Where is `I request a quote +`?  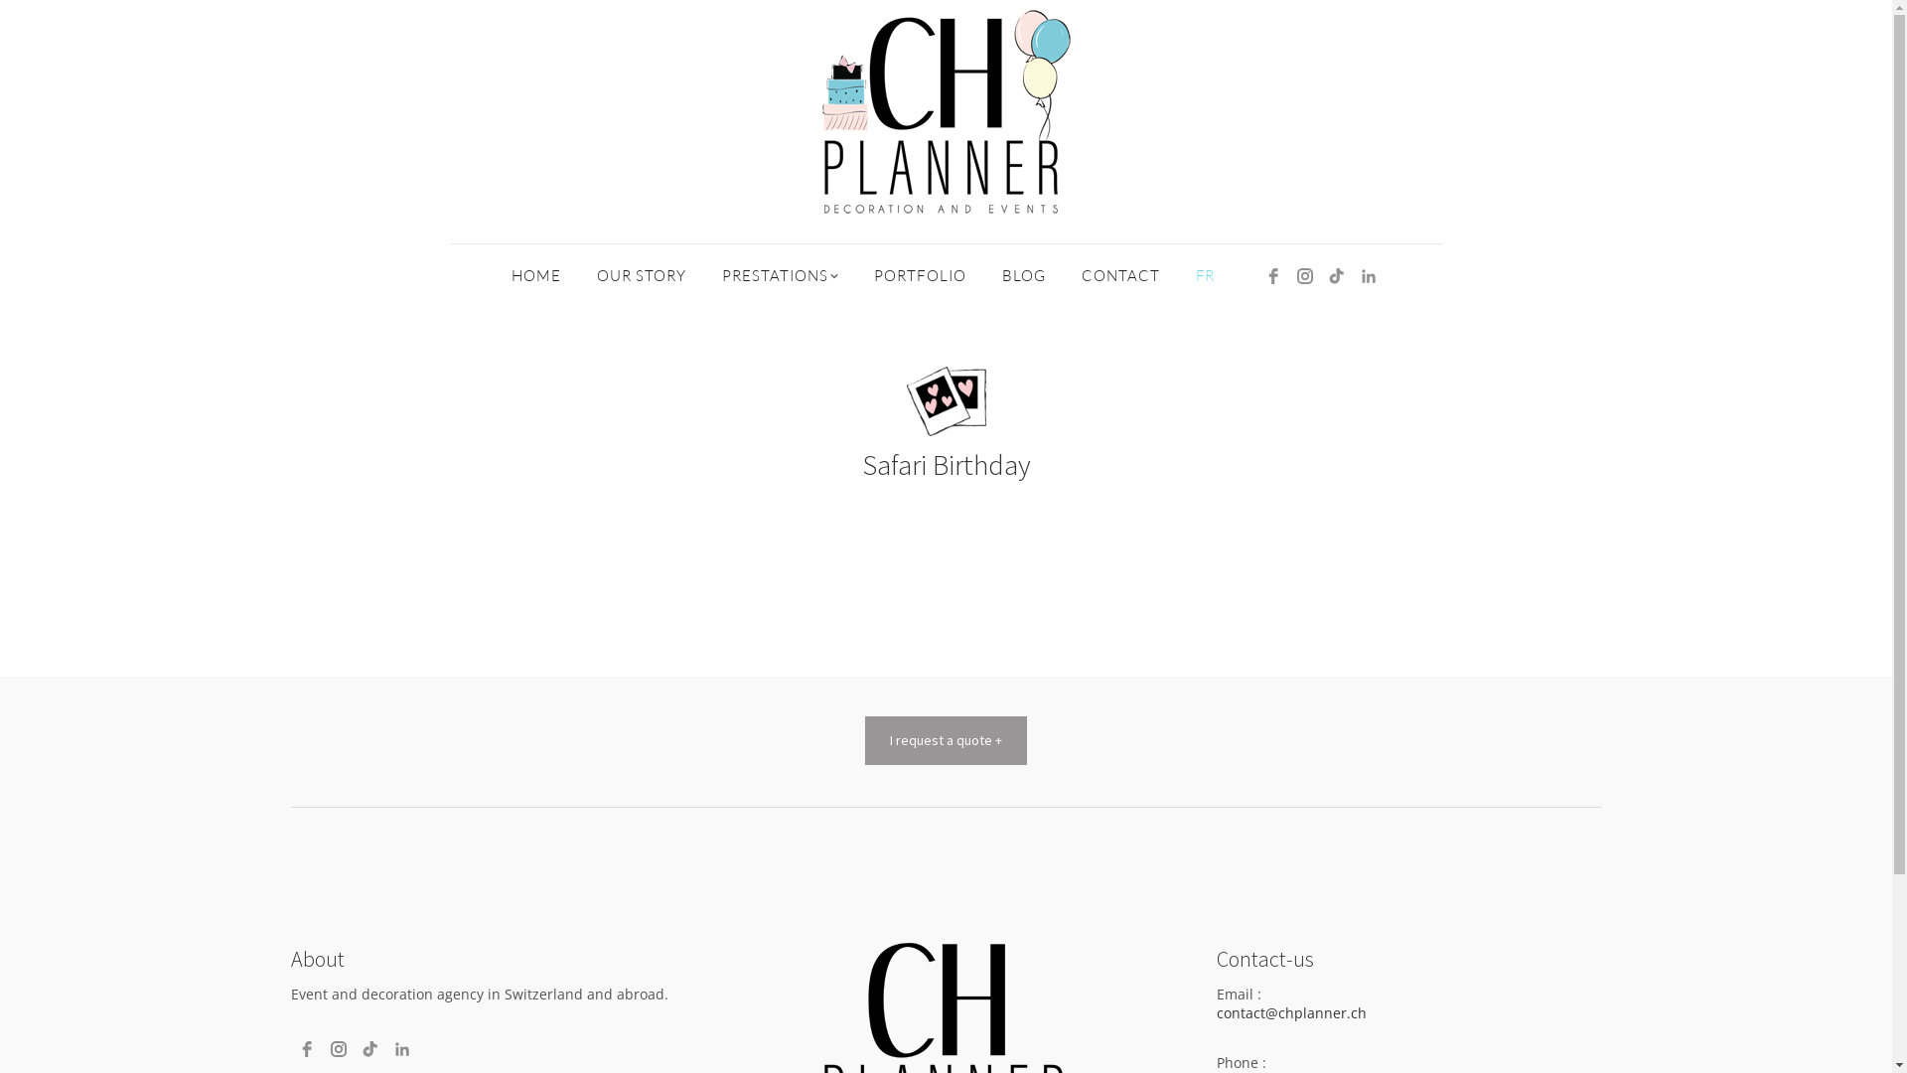 I request a quote + is located at coordinates (946, 740).